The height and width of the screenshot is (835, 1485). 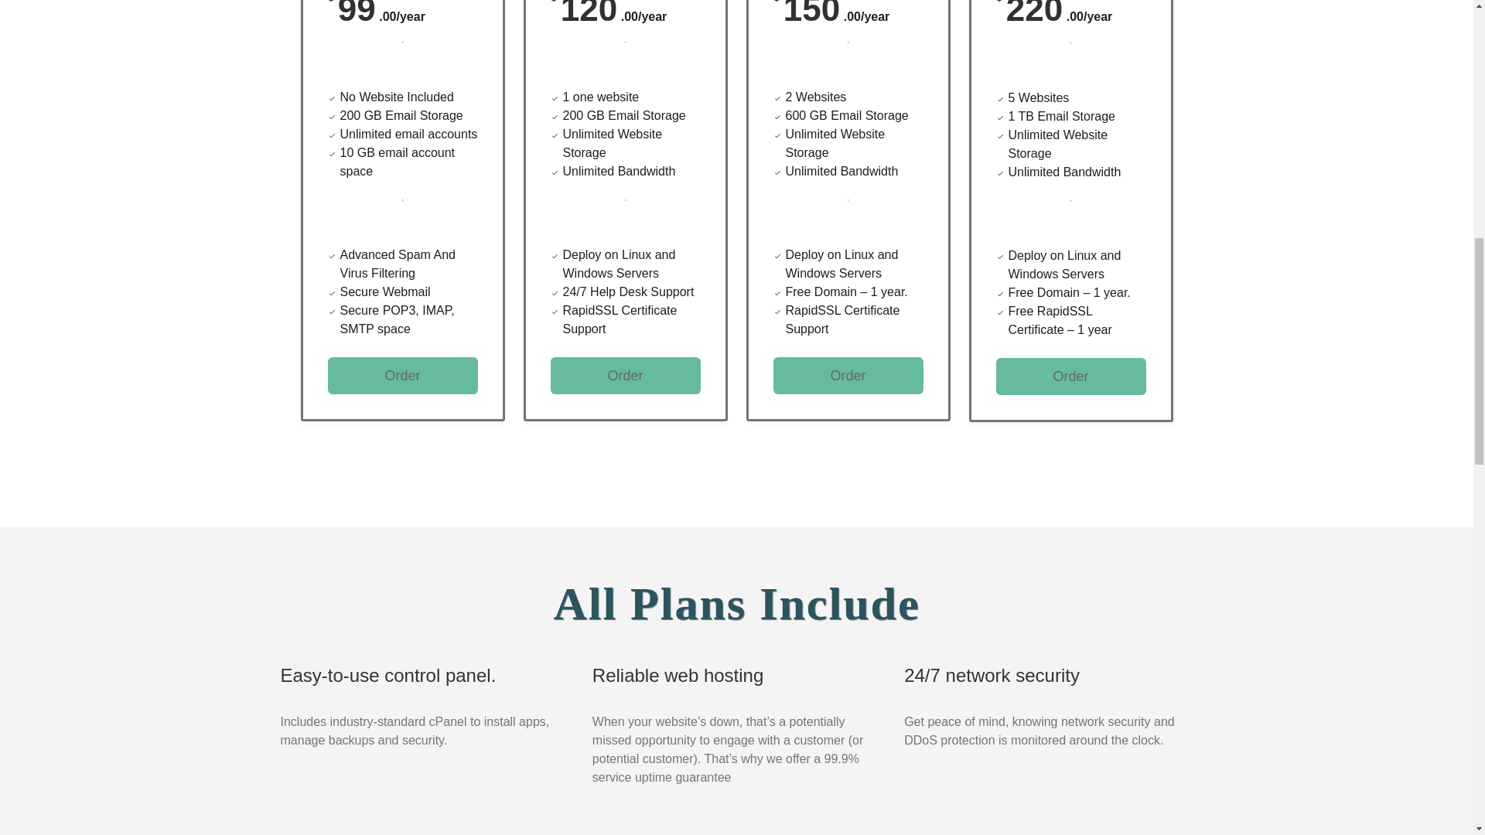 I want to click on Order, so click(x=1071, y=376).